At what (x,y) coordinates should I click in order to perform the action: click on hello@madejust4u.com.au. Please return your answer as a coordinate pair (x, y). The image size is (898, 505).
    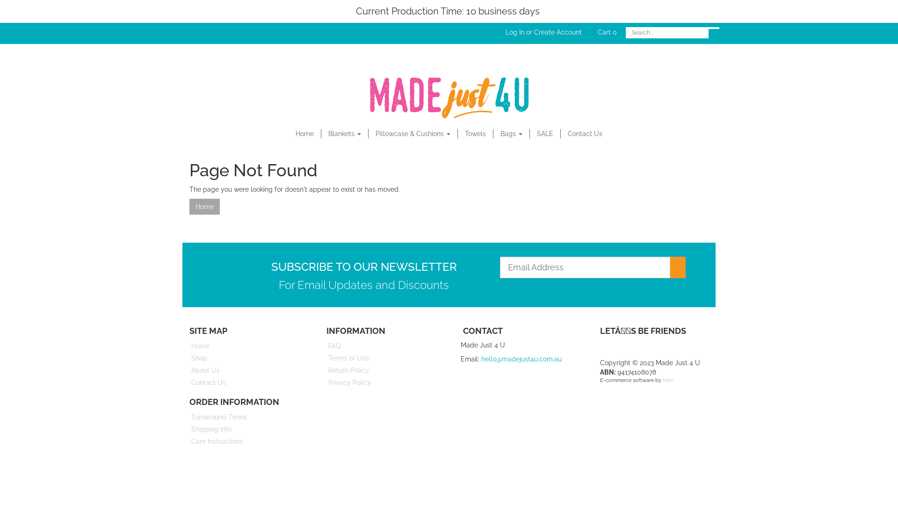
    Looking at the image, I should click on (521, 359).